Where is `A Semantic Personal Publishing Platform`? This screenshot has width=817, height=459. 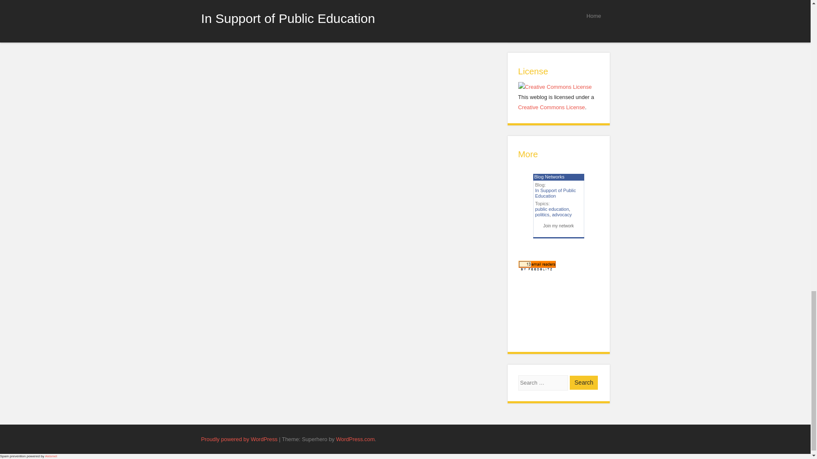 A Semantic Personal Publishing Platform is located at coordinates (239, 439).